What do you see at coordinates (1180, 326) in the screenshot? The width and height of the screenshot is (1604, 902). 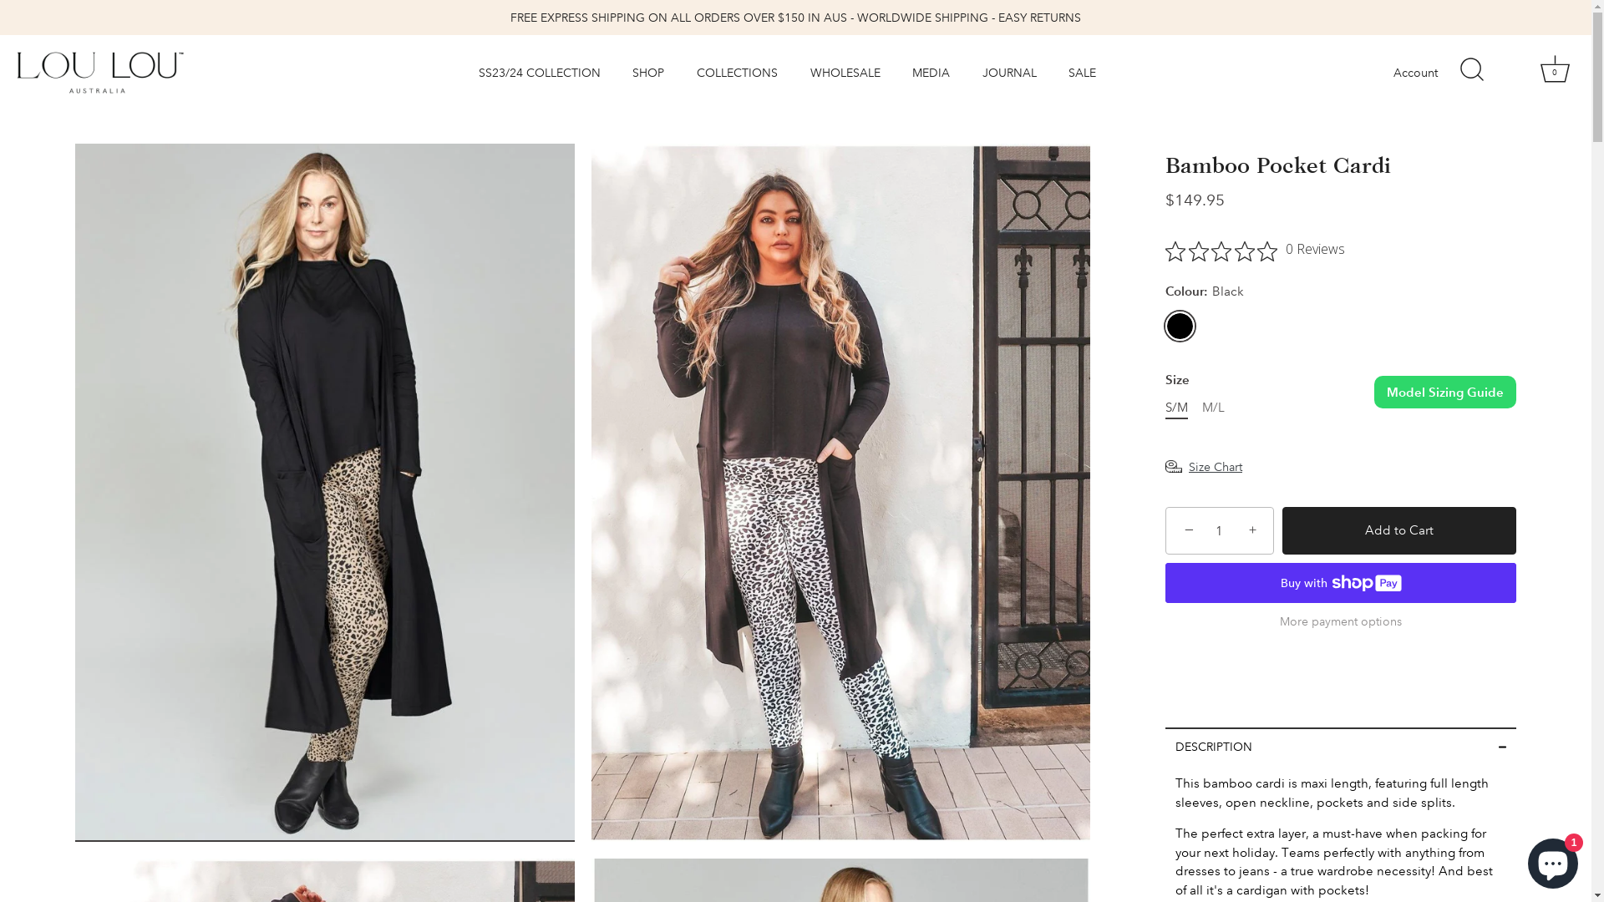 I see `Black` at bounding box center [1180, 326].